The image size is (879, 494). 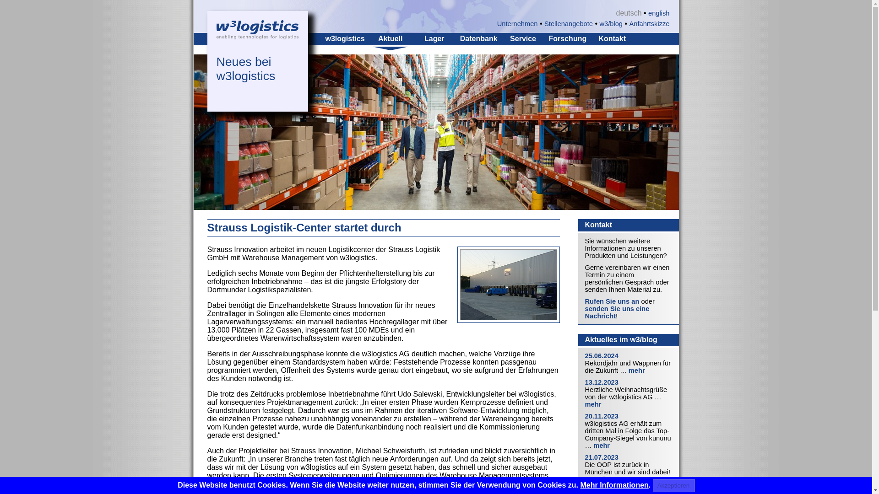 What do you see at coordinates (568, 24) in the screenshot?
I see `Stellenangebote` at bounding box center [568, 24].